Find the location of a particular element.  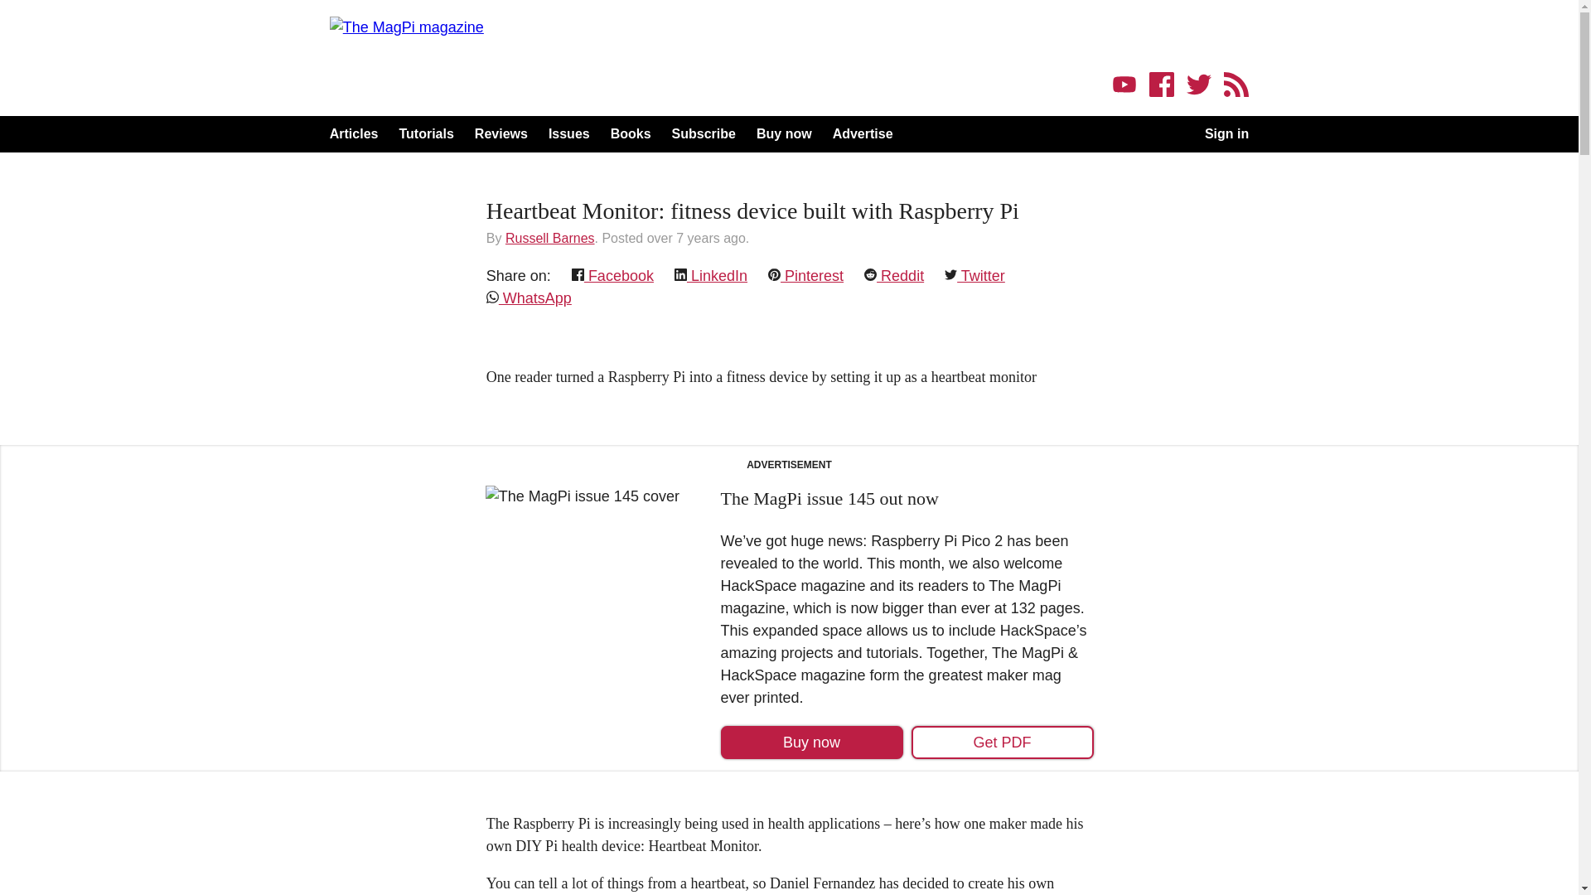

Reviews is located at coordinates (501, 134).